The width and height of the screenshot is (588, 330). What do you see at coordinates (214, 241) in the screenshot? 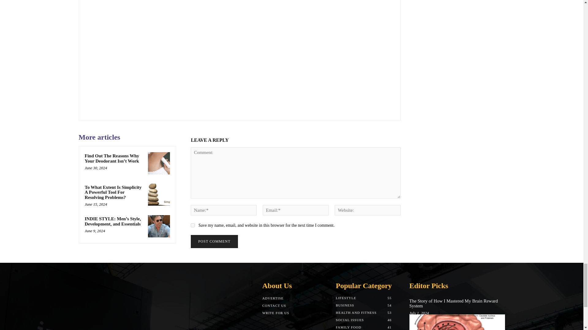
I see `Post Comment` at bounding box center [214, 241].